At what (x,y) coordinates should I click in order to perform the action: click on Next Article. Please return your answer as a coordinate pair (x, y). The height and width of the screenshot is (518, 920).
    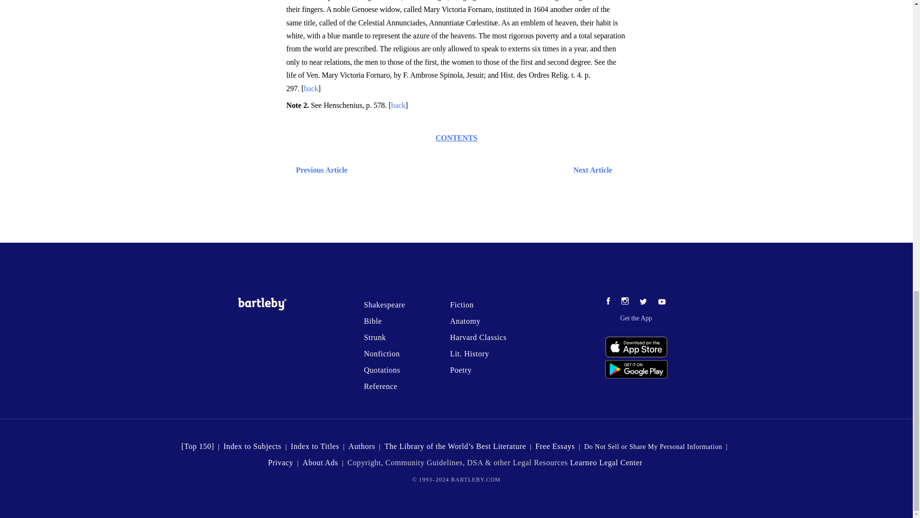
    Looking at the image, I should click on (484, 170).